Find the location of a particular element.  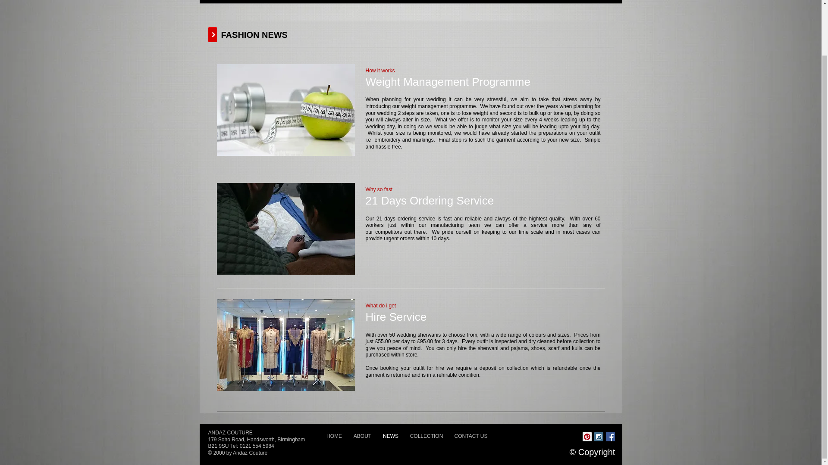

NEWS is located at coordinates (390, 436).